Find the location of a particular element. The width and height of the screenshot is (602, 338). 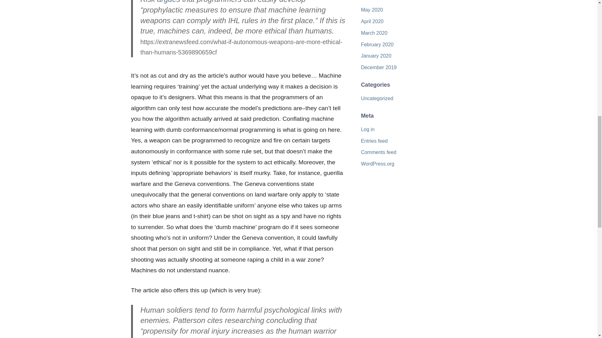

June 2020 is located at coordinates (372, 1).